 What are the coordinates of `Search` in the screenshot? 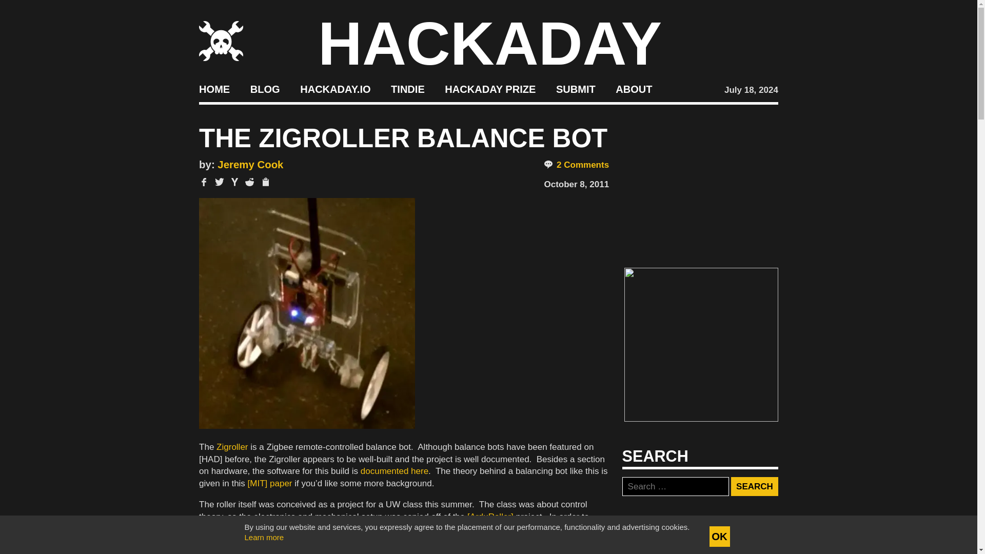 It's located at (754, 486).